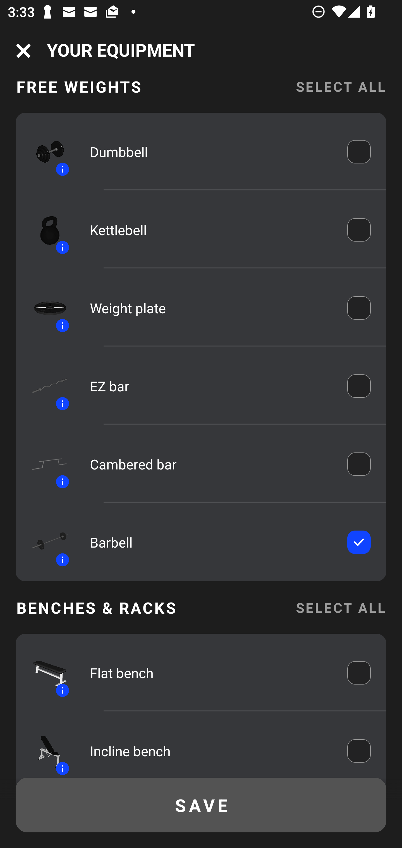  What do you see at coordinates (201, 805) in the screenshot?
I see `SAVE` at bounding box center [201, 805].